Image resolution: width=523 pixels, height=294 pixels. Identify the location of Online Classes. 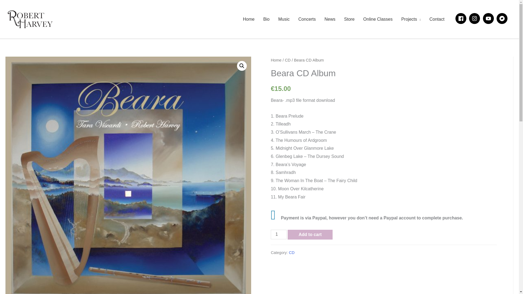
(378, 19).